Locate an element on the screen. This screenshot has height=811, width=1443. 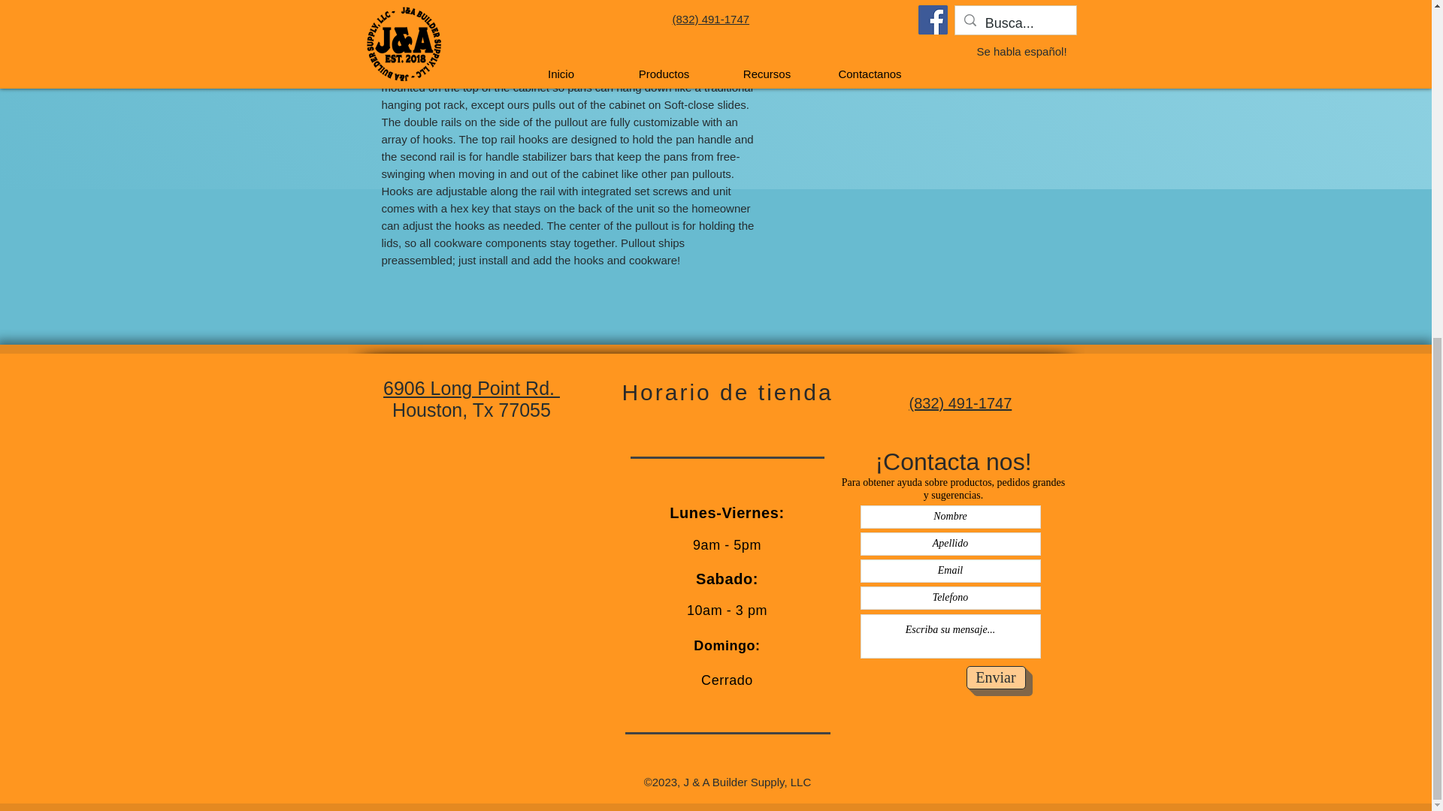
Enviar is located at coordinates (997, 677).